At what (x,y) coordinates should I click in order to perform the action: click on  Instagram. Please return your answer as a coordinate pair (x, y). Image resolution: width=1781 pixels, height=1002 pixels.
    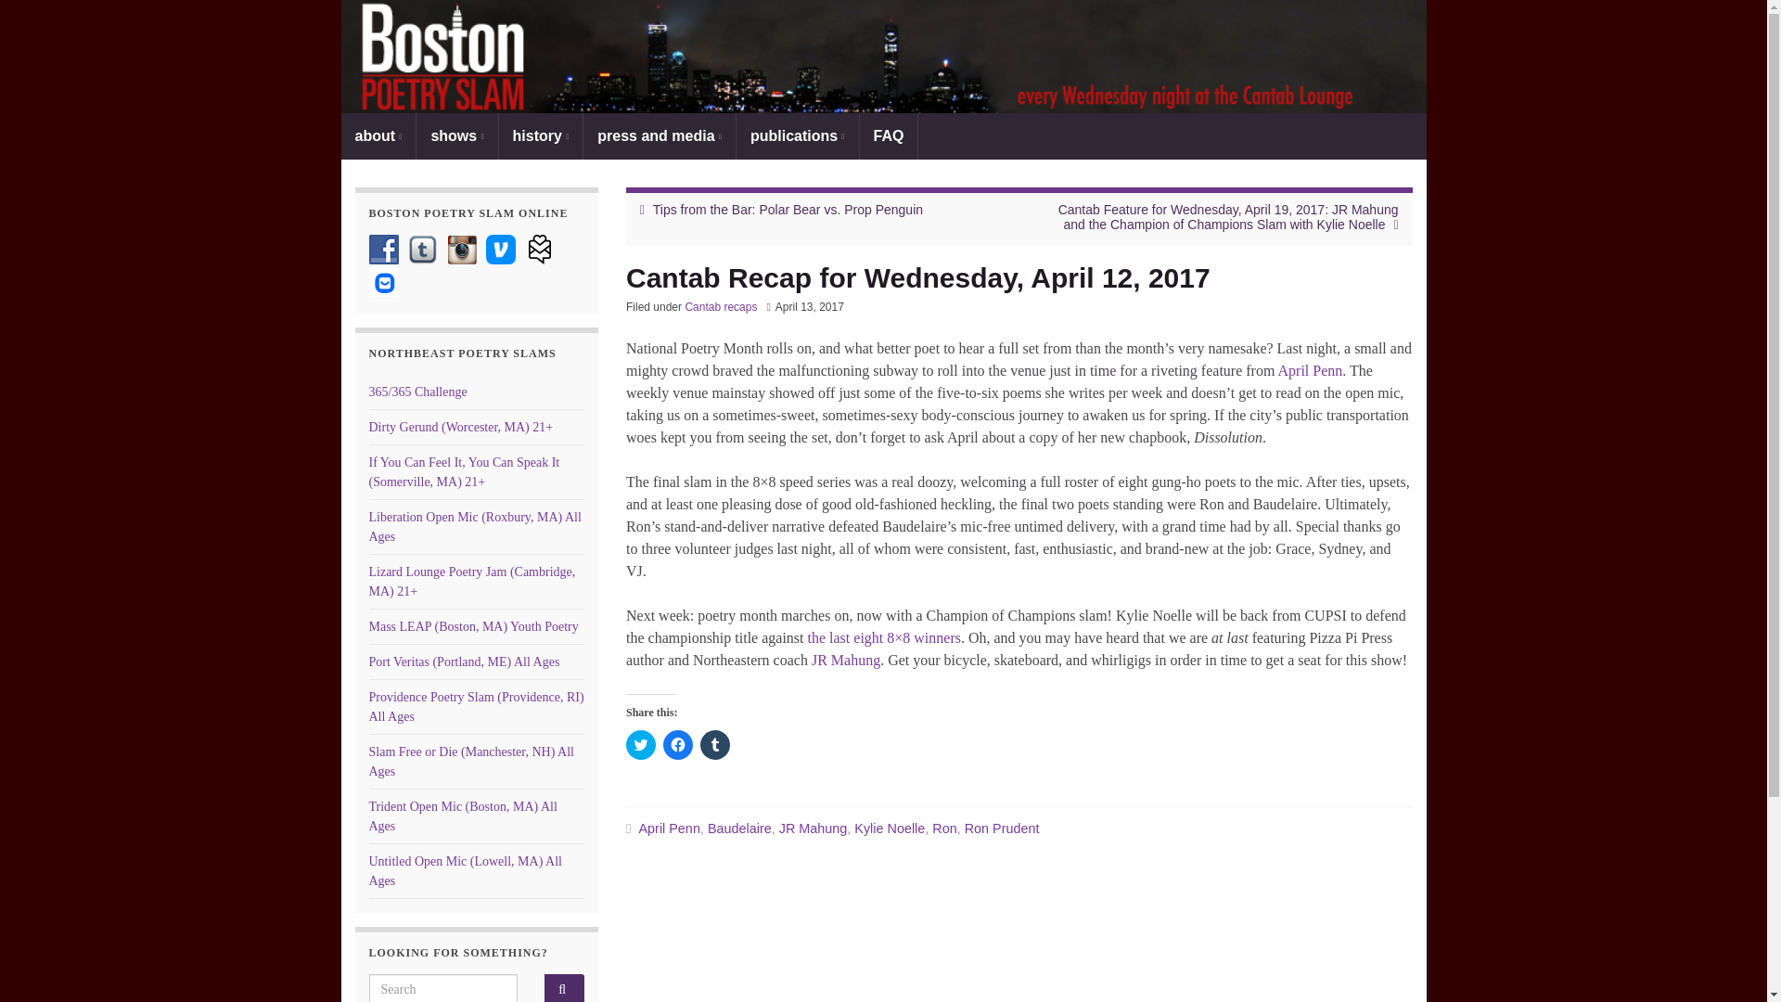
    Looking at the image, I should click on (462, 249).